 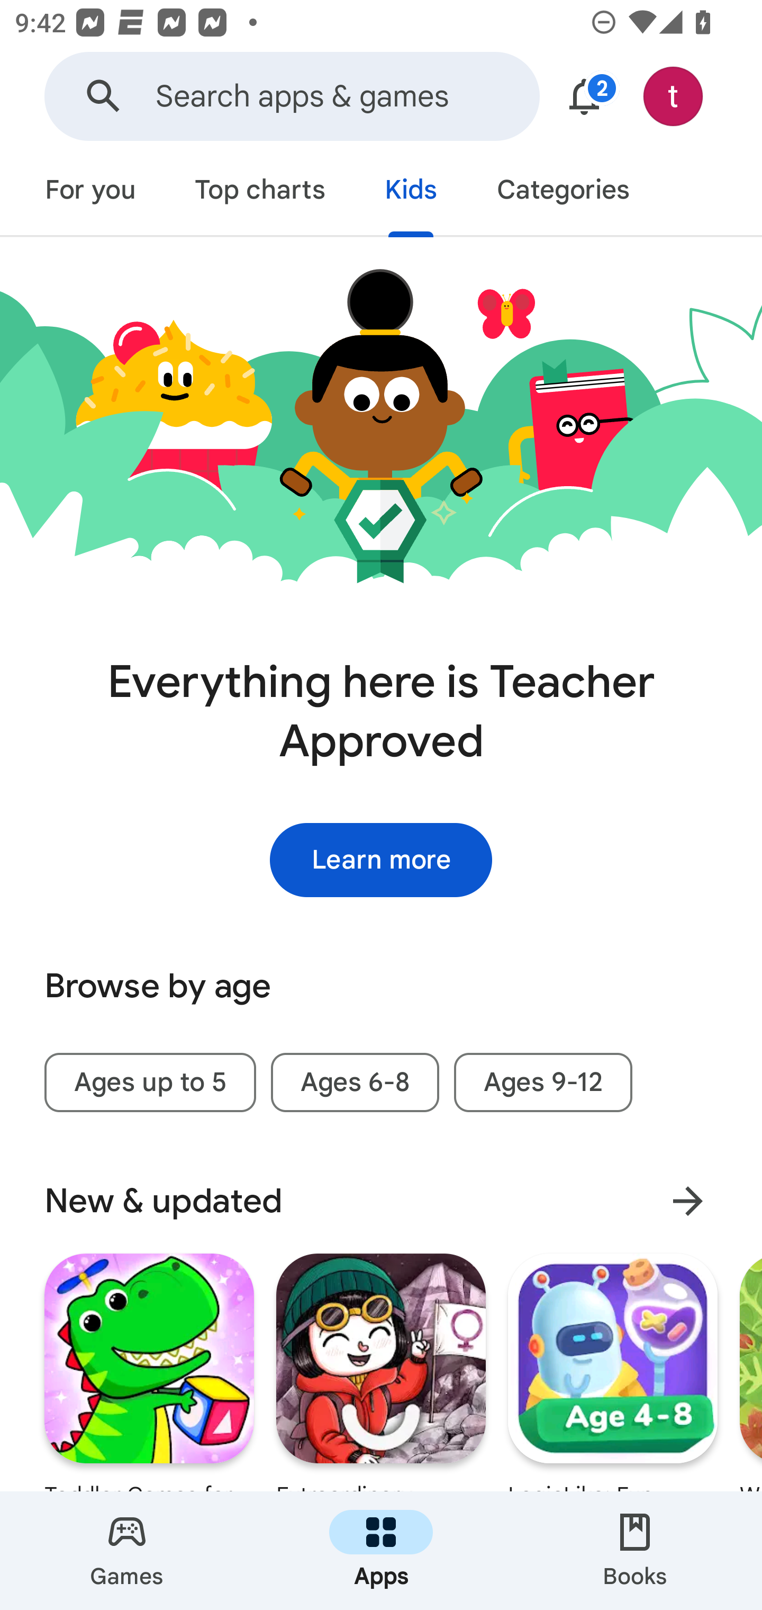 What do you see at coordinates (292, 96) in the screenshot?
I see `Search Google Play Search apps & games` at bounding box center [292, 96].